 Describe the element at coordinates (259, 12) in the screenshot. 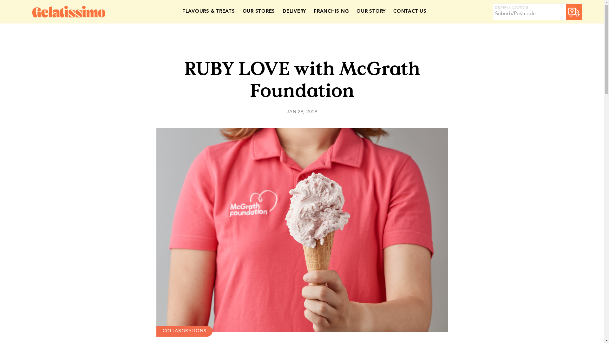

I see `OUR STORES` at that location.